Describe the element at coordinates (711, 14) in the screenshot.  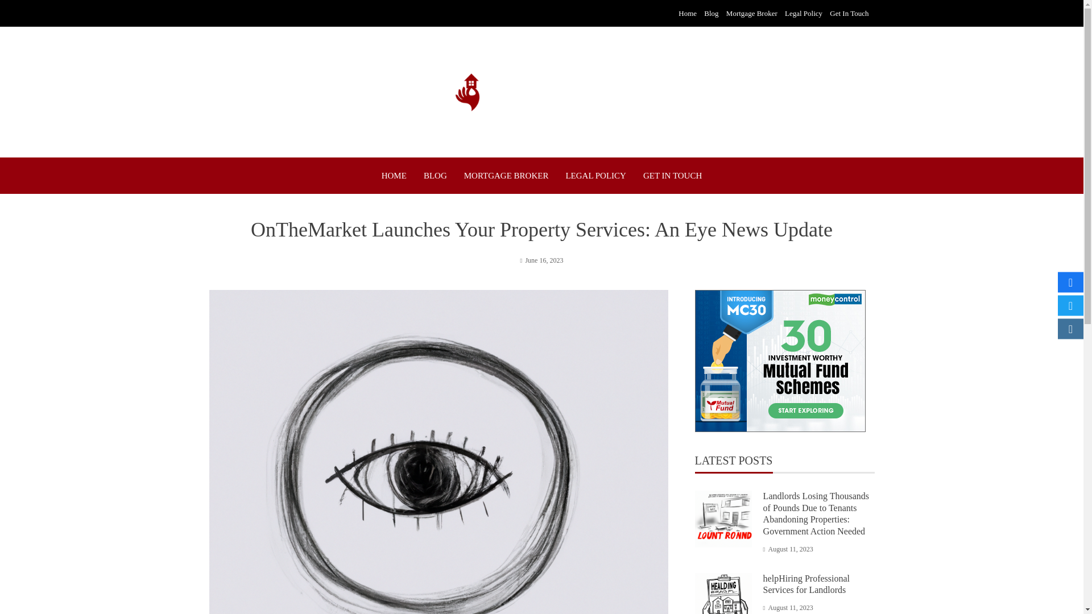
I see `Blog` at that location.